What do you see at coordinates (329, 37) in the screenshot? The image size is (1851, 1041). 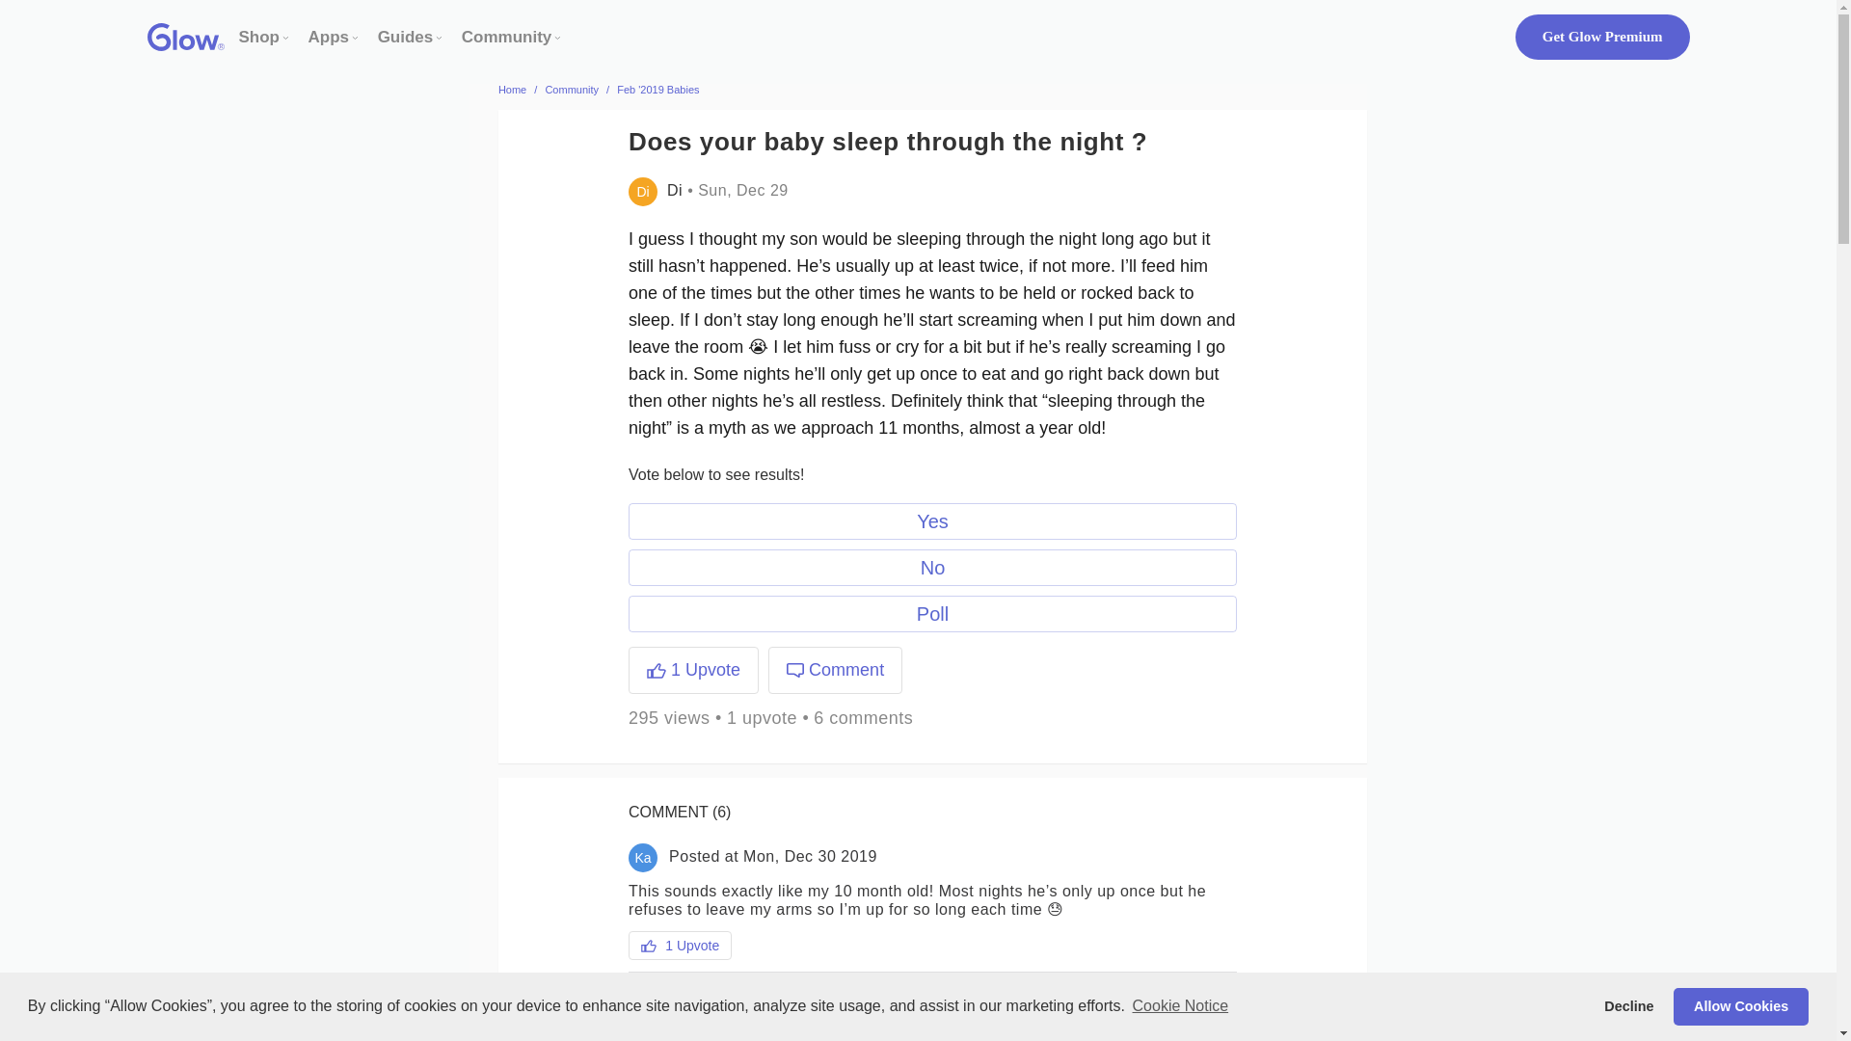 I see `Apps` at bounding box center [329, 37].